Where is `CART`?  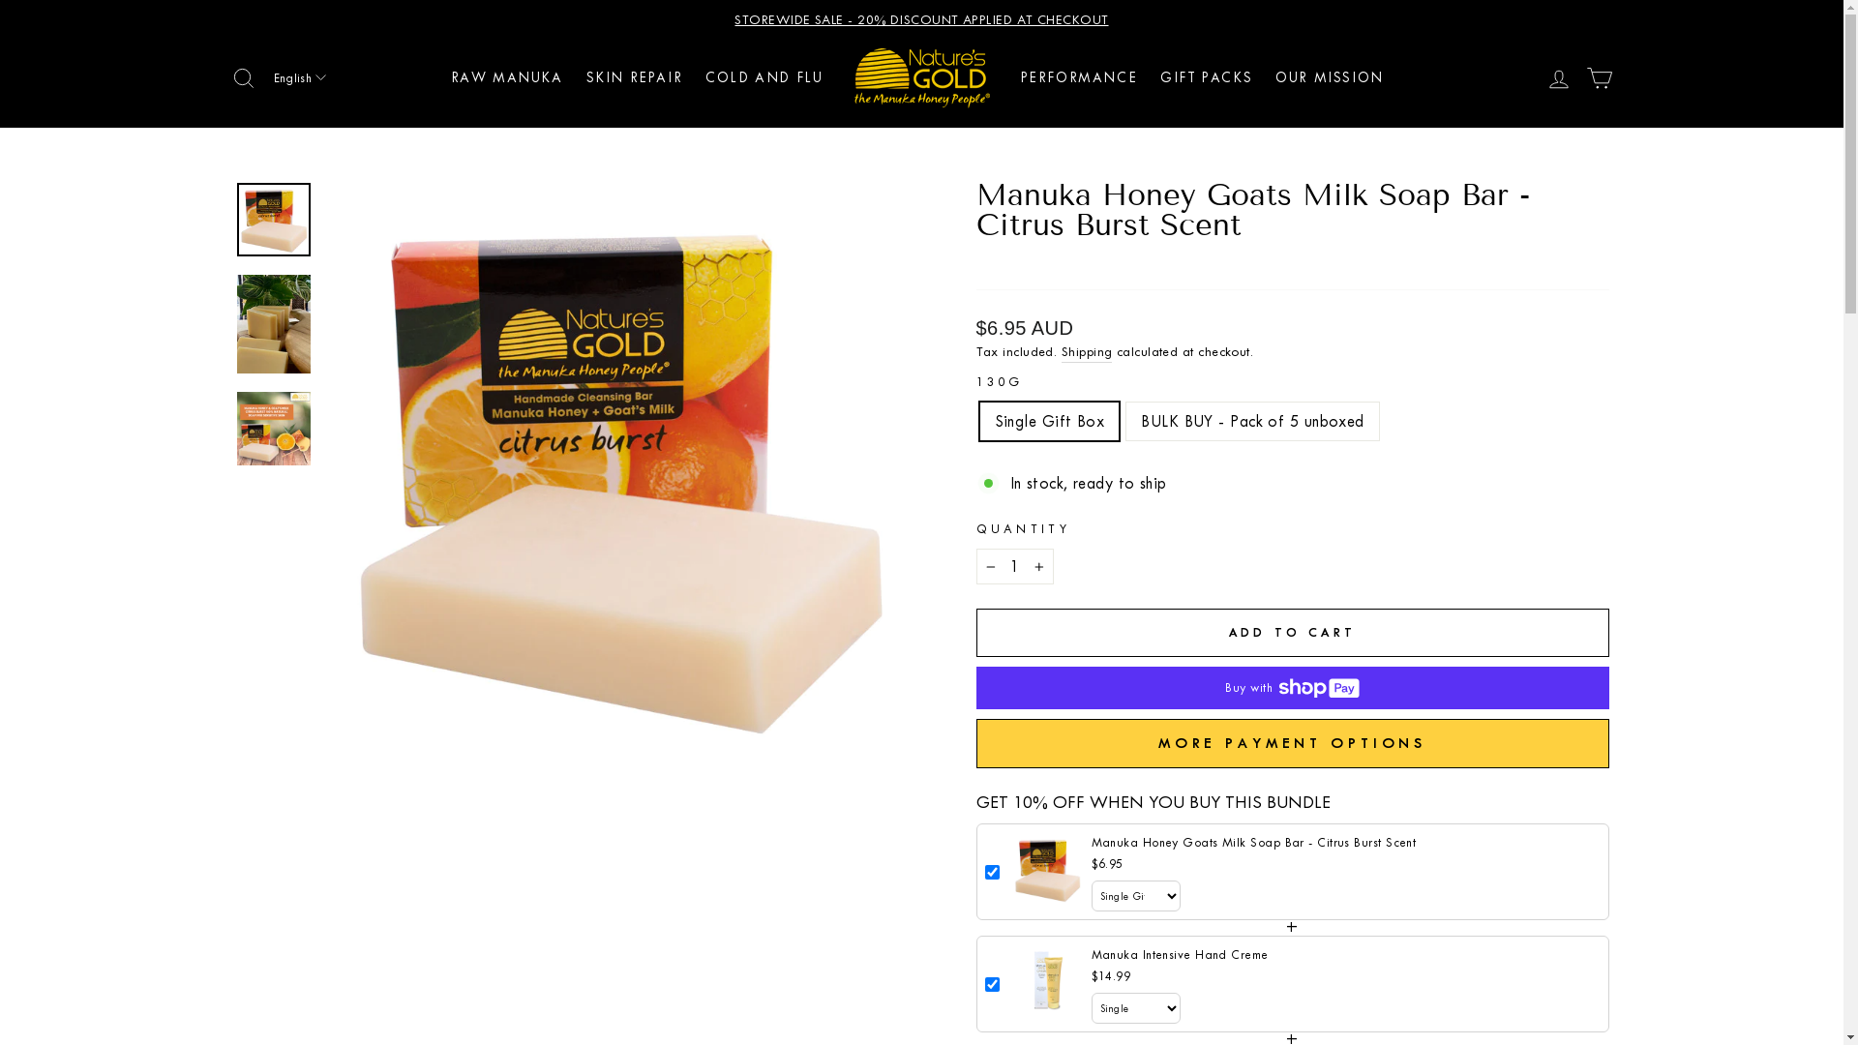 CART is located at coordinates (1600, 78).